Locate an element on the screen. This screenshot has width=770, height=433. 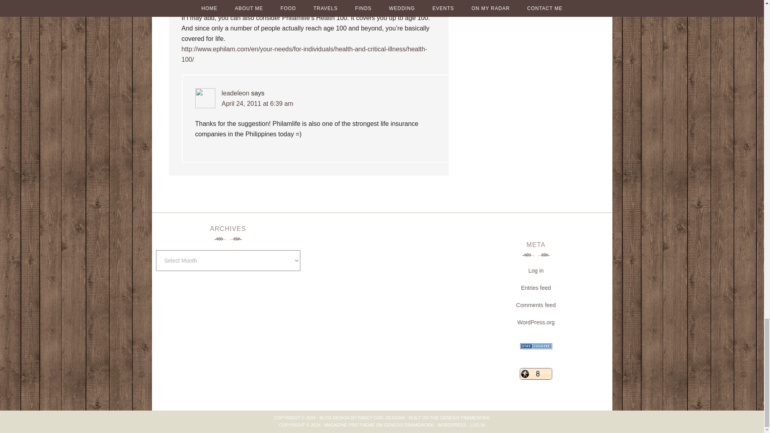
Click to see what's popular on this site! is located at coordinates (536, 374).